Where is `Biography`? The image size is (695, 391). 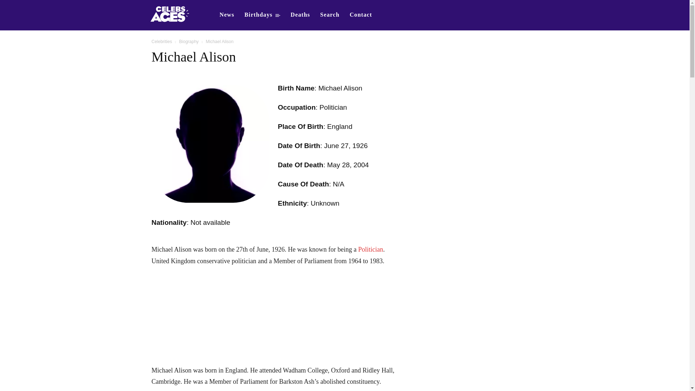
Biography is located at coordinates (189, 42).